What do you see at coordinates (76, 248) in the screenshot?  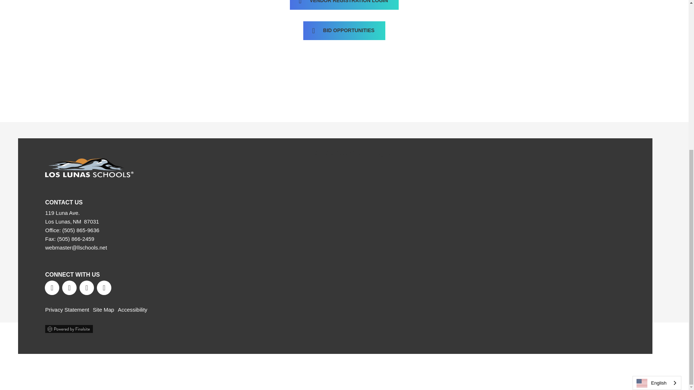 I see `Email` at bounding box center [76, 248].